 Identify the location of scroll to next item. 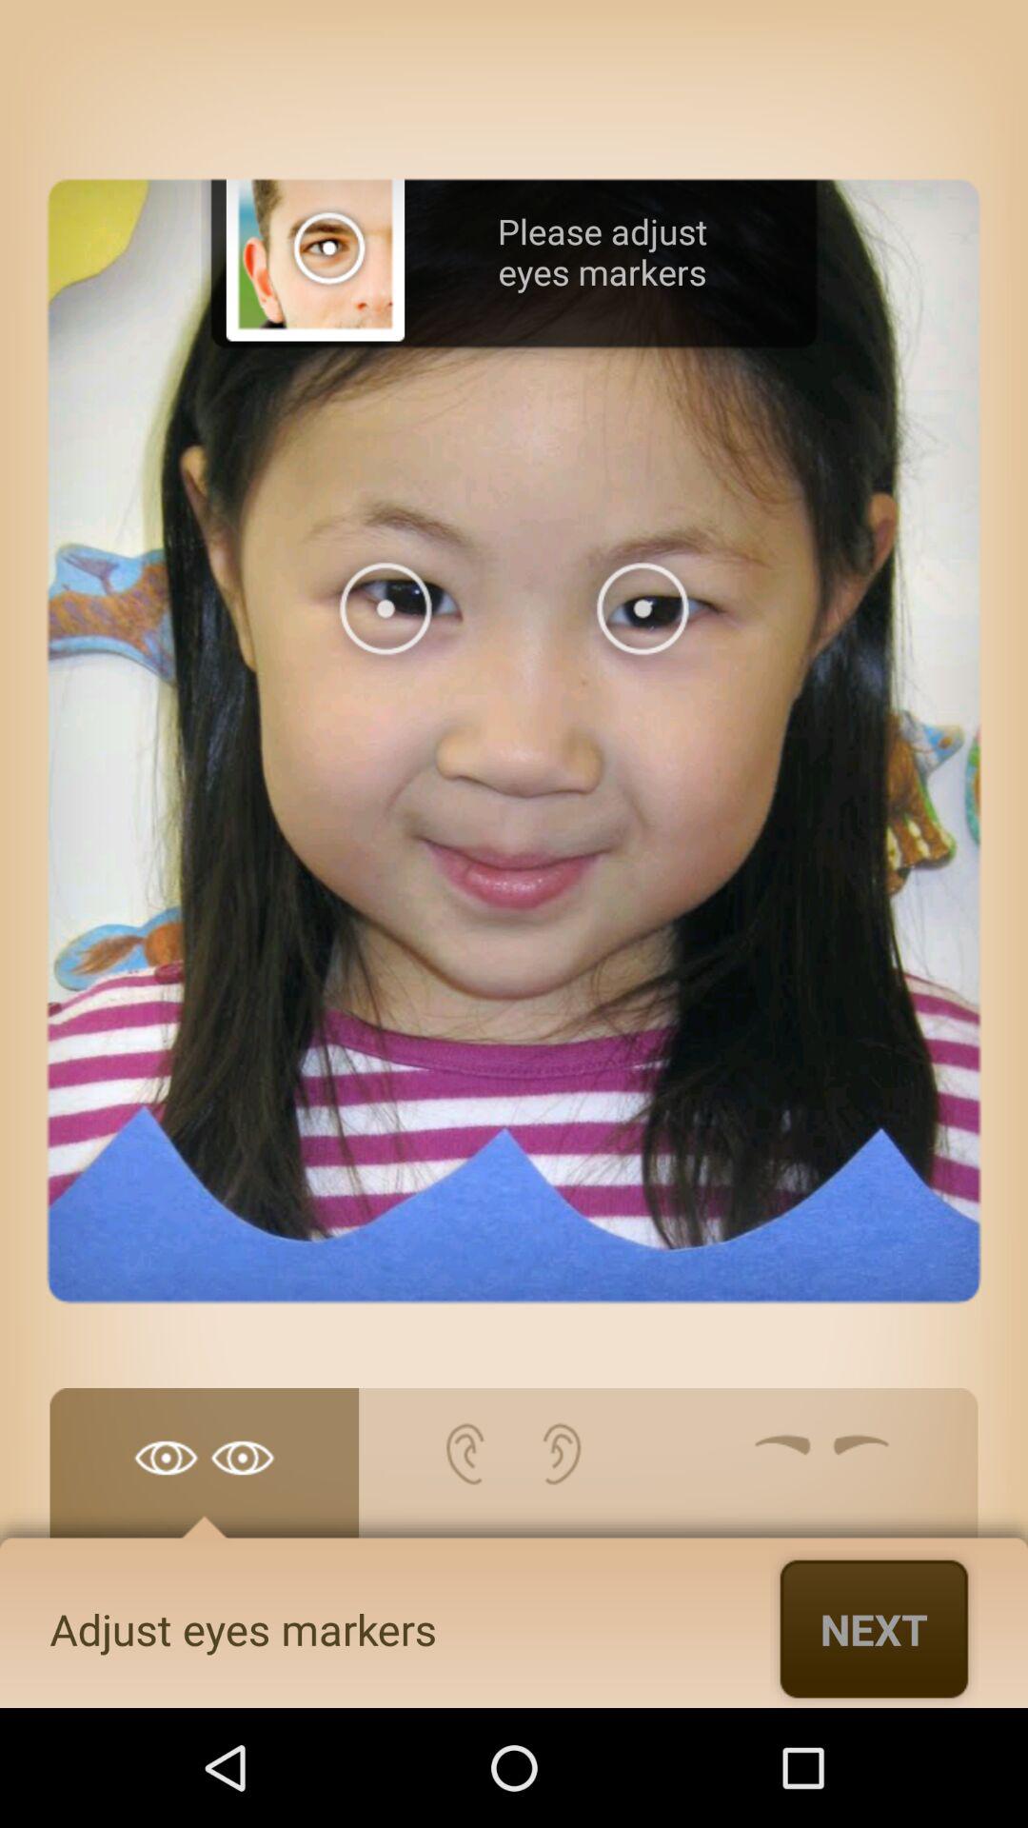
(874, 1628).